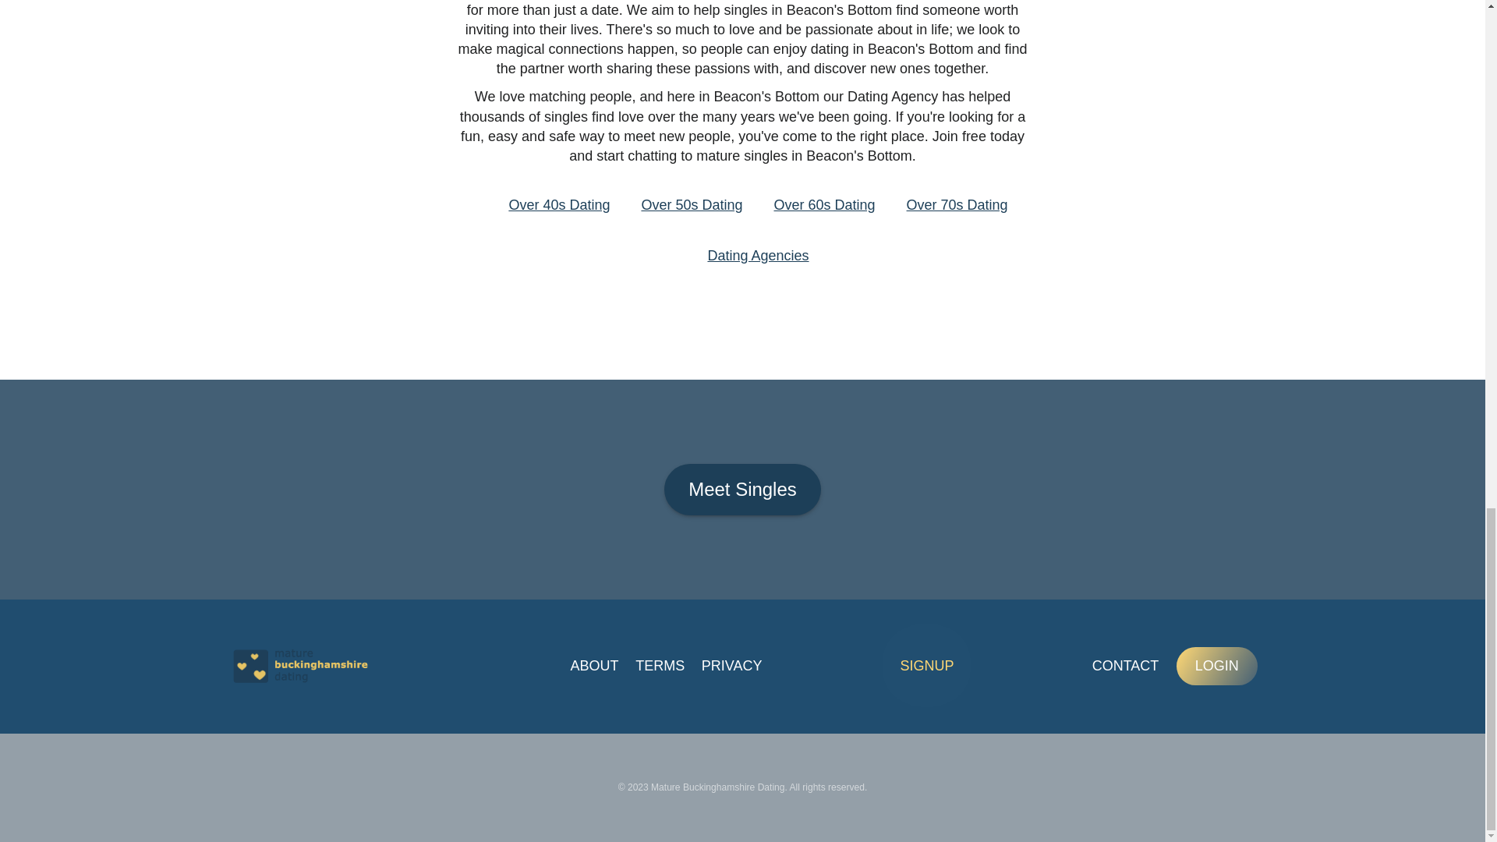 The width and height of the screenshot is (1497, 842). I want to click on Over 70s Dating Buckinghamshire, so click(957, 204).